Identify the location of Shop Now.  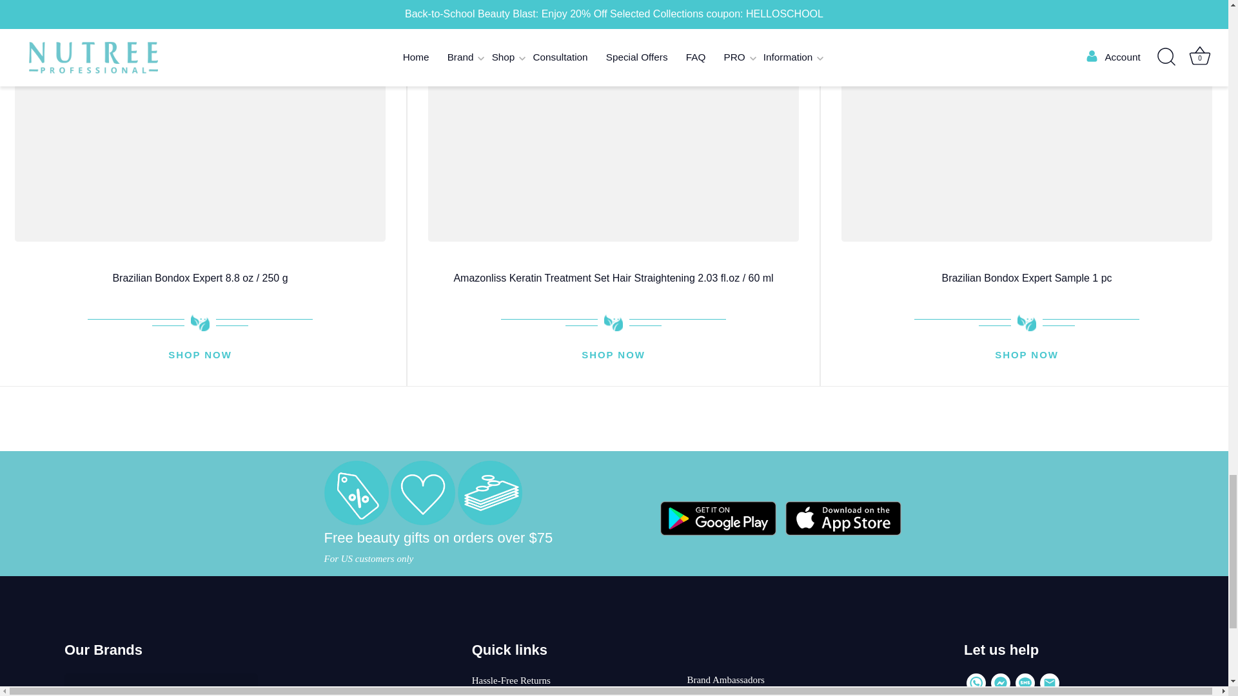
(200, 355).